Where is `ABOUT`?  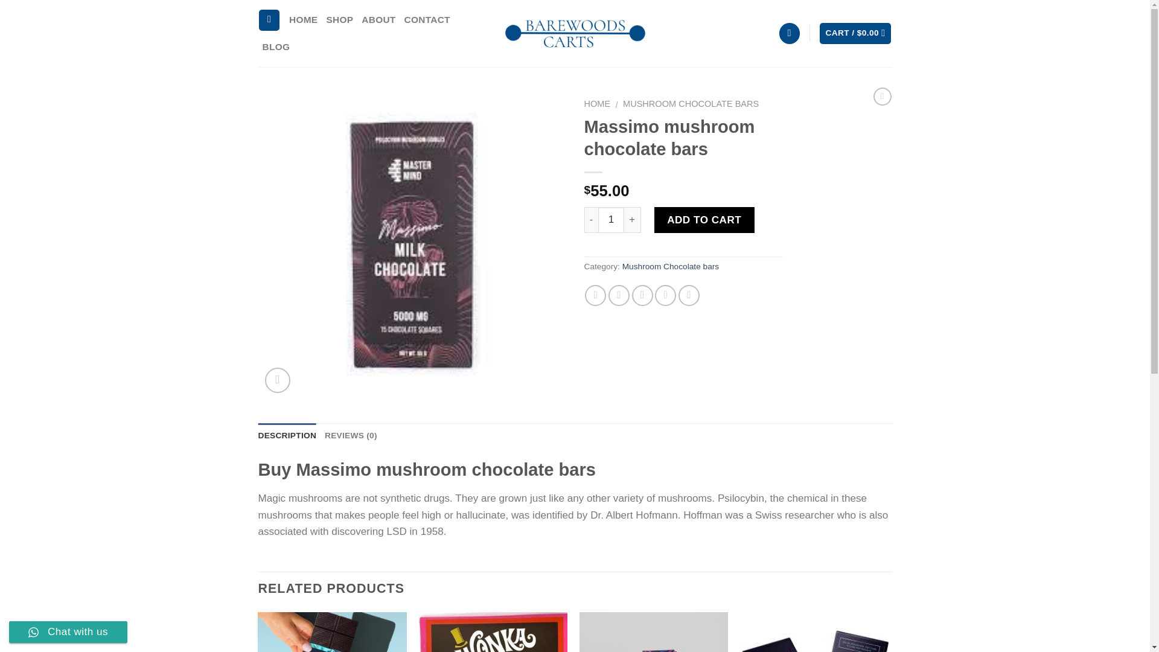 ABOUT is located at coordinates (378, 20).